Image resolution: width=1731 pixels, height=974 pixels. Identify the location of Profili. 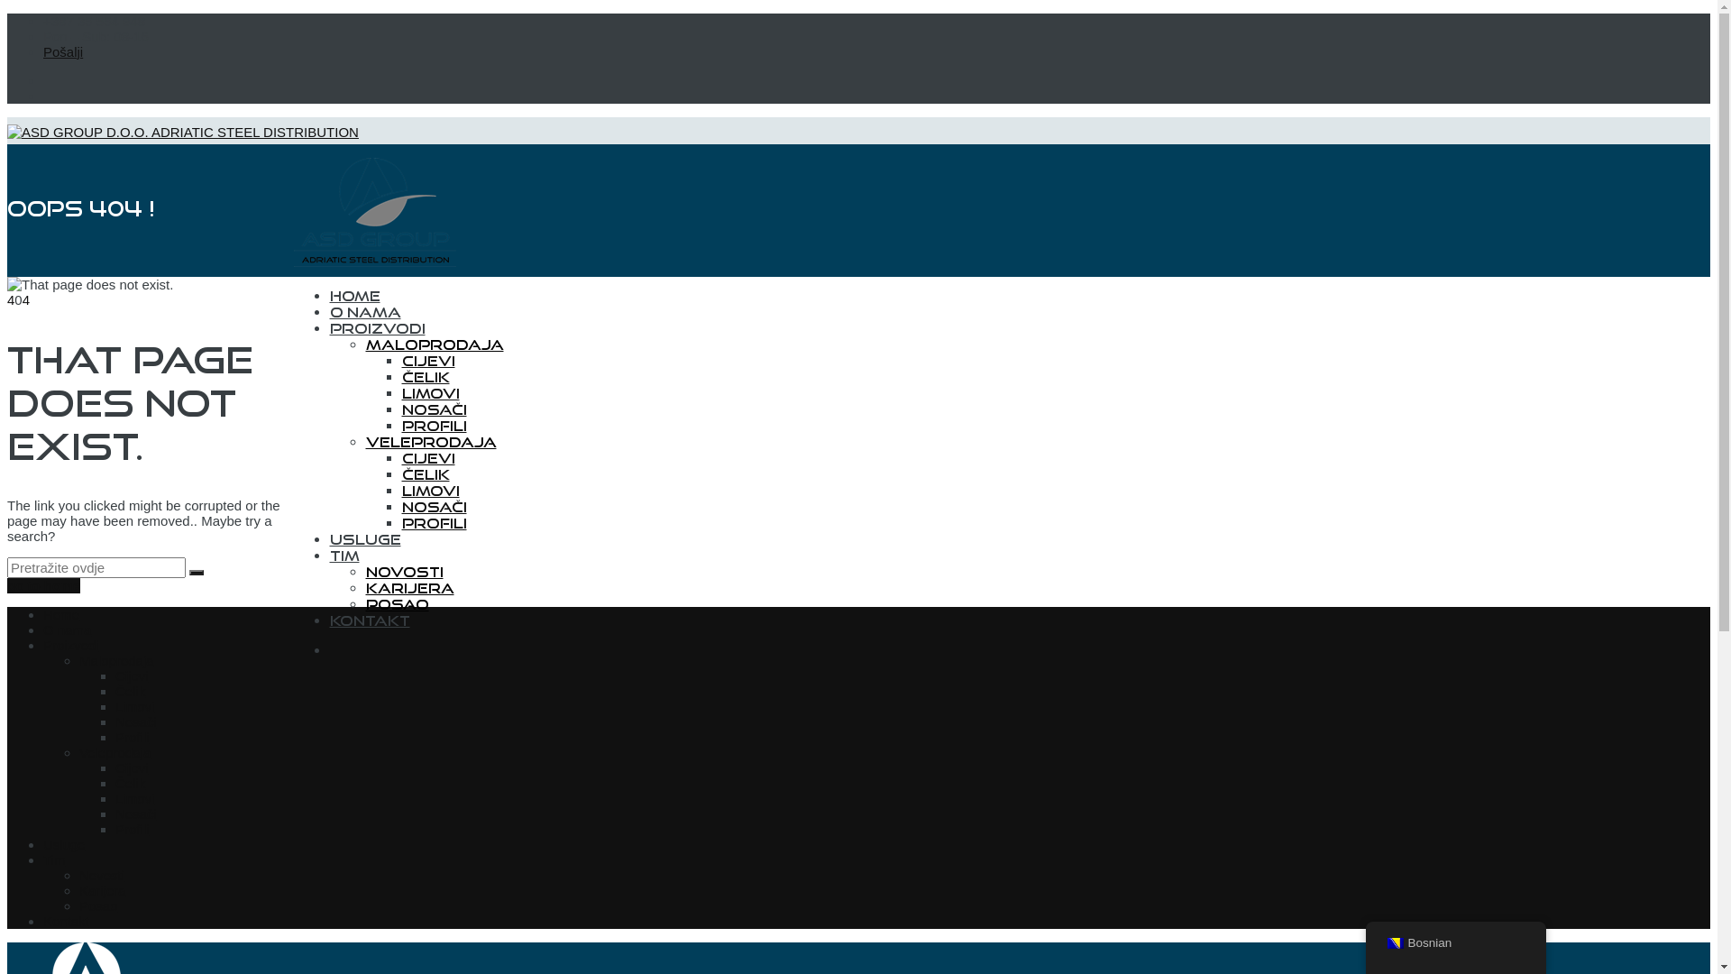
(133, 830).